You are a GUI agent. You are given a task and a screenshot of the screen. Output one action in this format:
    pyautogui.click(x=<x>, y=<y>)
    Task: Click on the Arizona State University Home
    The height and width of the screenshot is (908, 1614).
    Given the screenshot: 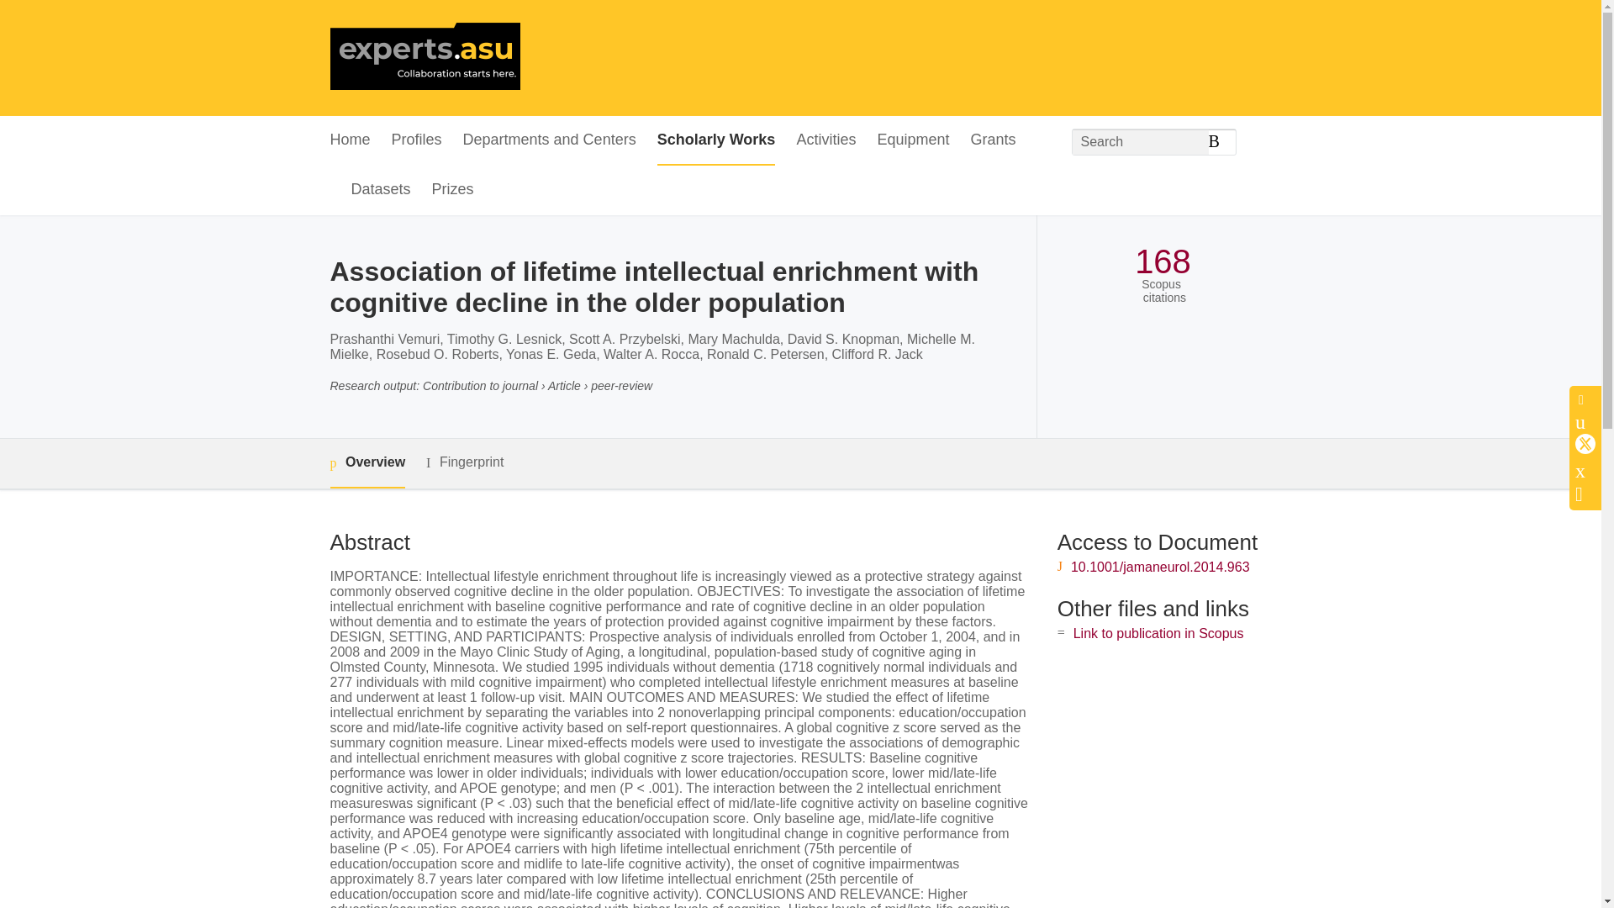 What is the action you would take?
    pyautogui.click(x=424, y=58)
    